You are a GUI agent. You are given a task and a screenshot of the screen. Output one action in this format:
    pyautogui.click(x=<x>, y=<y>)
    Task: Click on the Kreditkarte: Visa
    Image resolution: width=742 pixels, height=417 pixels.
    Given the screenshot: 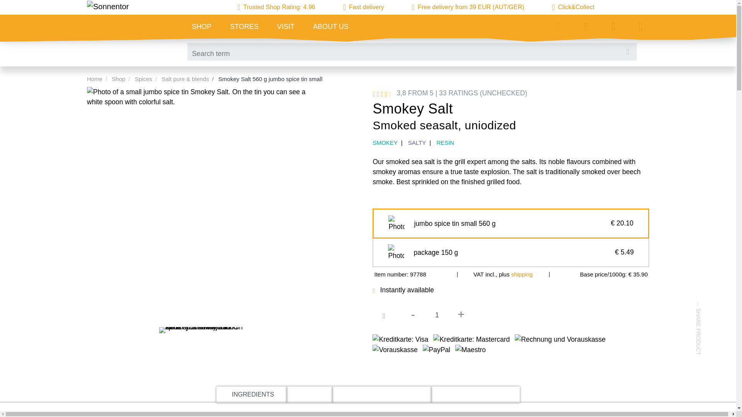 What is the action you would take?
    pyautogui.click(x=400, y=339)
    